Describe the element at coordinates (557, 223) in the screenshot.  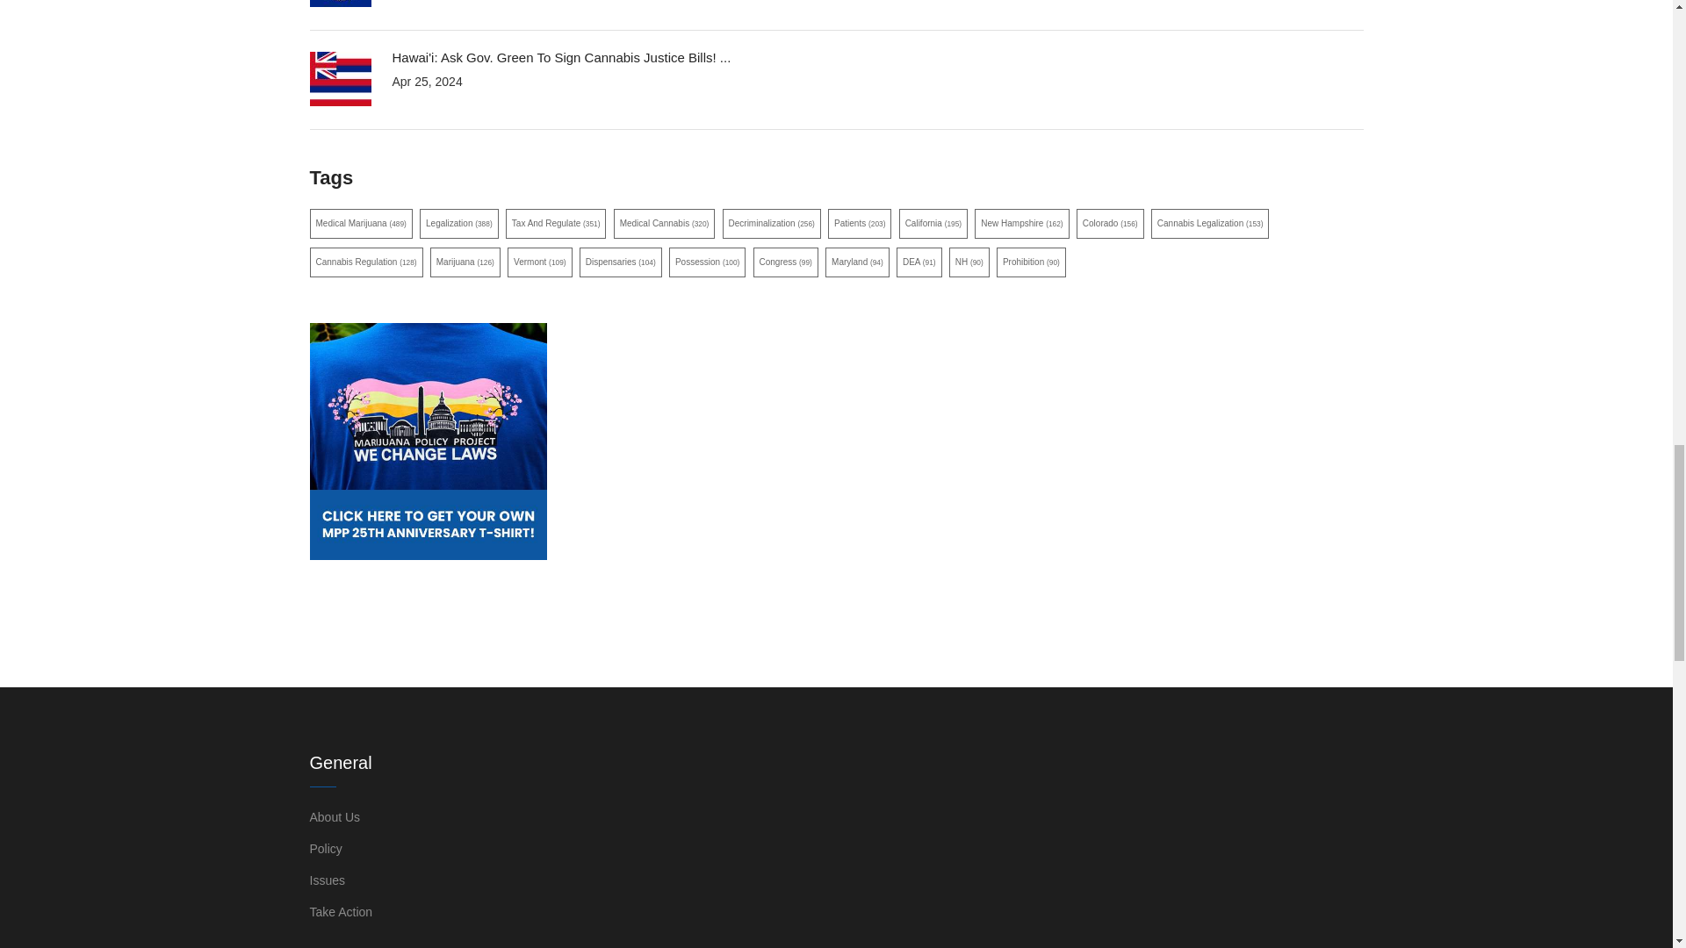
I see `Tax and Regulate` at that location.